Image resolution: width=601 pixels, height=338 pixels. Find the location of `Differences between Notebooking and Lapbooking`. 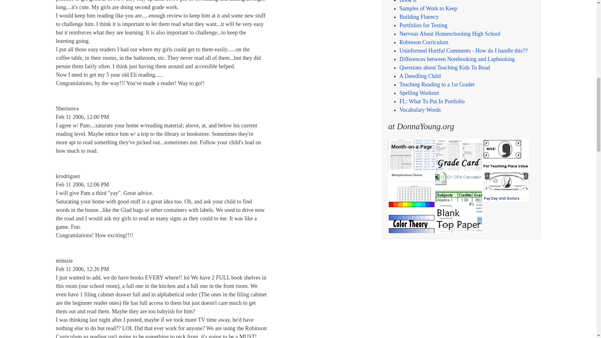

Differences between Notebooking and Lapbooking is located at coordinates (457, 59).